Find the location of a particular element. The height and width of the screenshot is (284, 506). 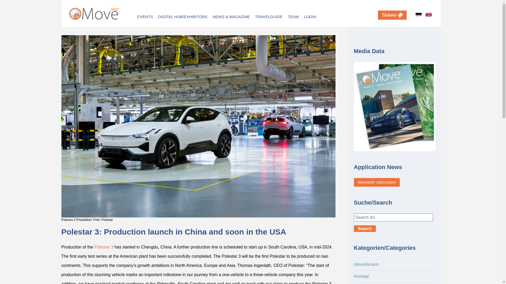

LOGIN is located at coordinates (310, 17).